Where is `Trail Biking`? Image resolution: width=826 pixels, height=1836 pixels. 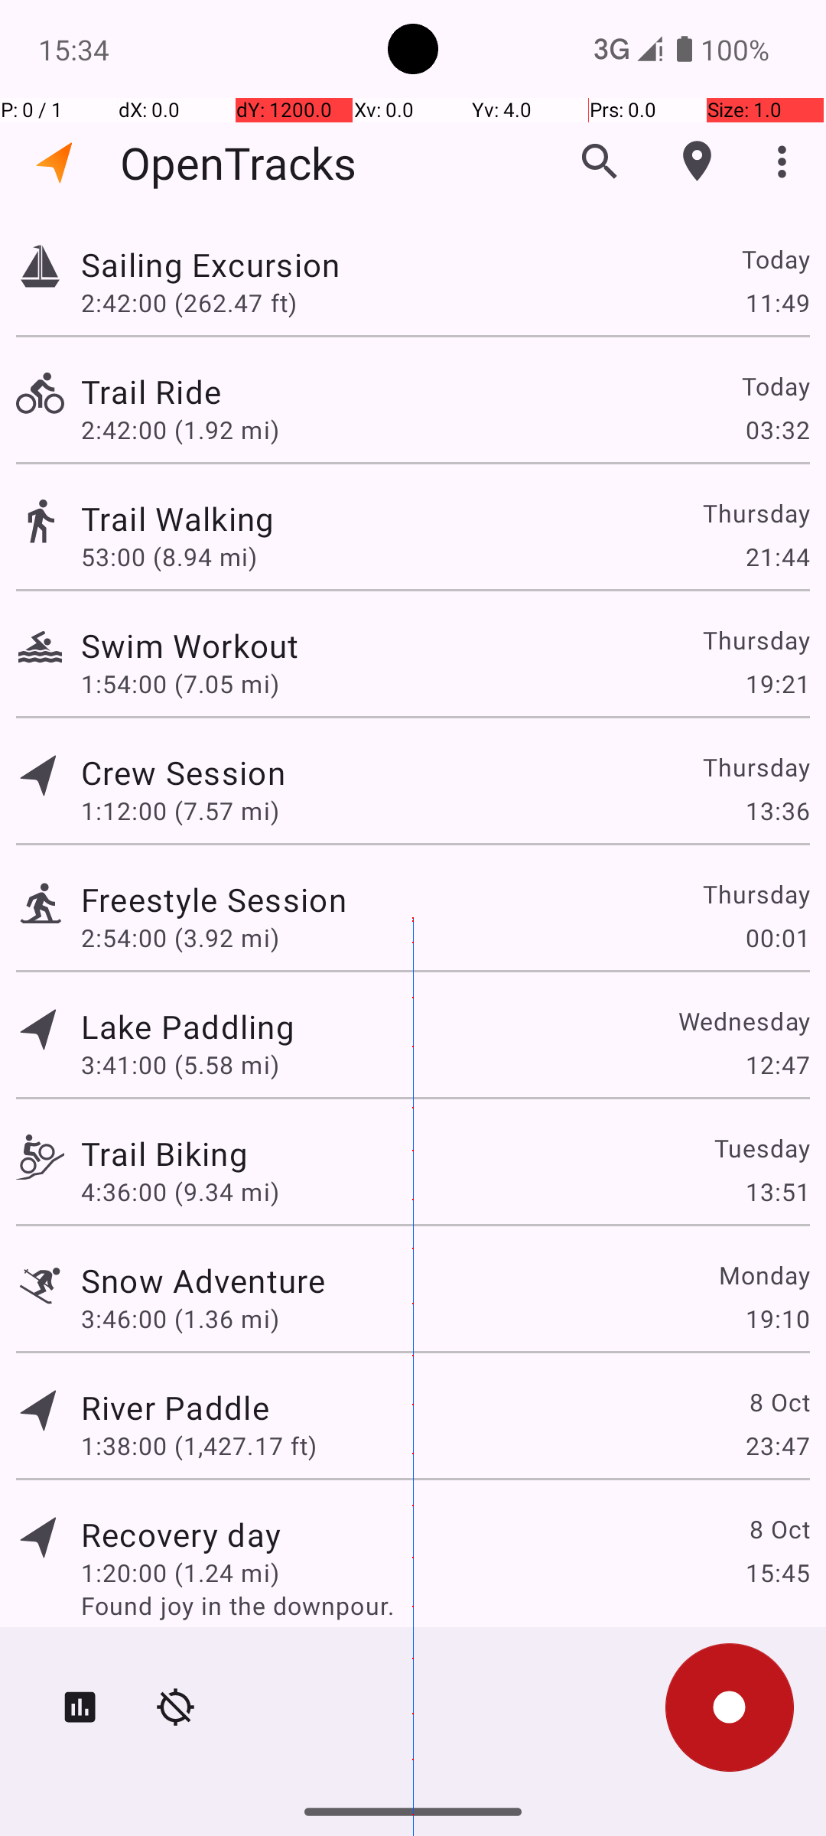
Trail Biking is located at coordinates (164, 1154).